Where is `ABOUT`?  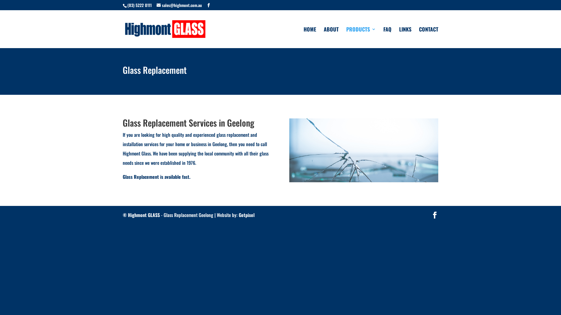 ABOUT is located at coordinates (331, 38).